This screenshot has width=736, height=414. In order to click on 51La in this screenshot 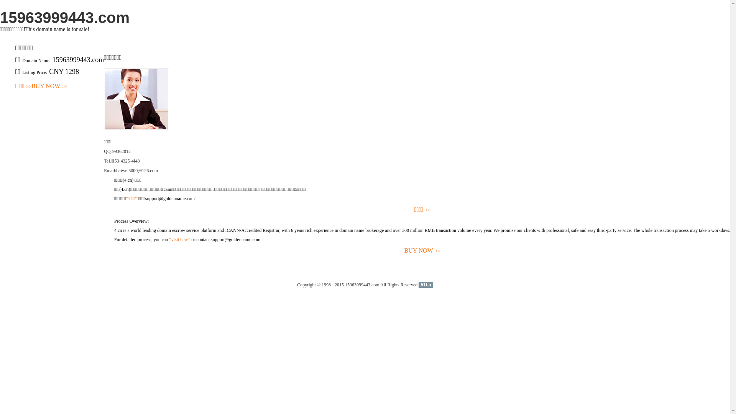, I will do `click(426, 285)`.